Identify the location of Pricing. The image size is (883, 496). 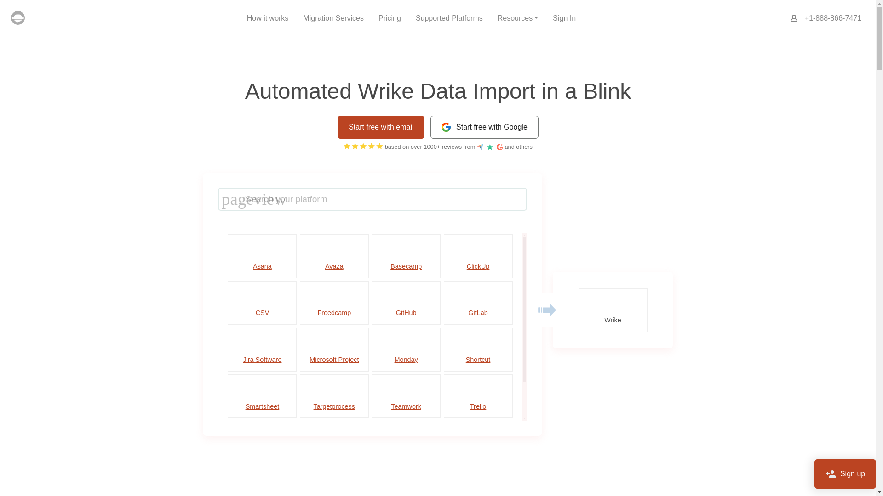
(389, 18).